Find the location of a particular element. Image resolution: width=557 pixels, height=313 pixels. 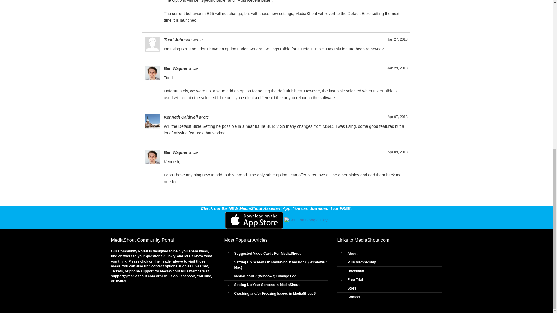

Apr 07, 2018, 06:44 PM is located at coordinates (397, 117).